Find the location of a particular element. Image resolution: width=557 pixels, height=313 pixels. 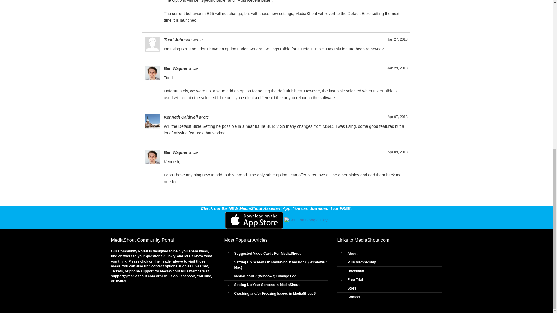

Apr 07, 2018, 06:44 PM is located at coordinates (397, 117).